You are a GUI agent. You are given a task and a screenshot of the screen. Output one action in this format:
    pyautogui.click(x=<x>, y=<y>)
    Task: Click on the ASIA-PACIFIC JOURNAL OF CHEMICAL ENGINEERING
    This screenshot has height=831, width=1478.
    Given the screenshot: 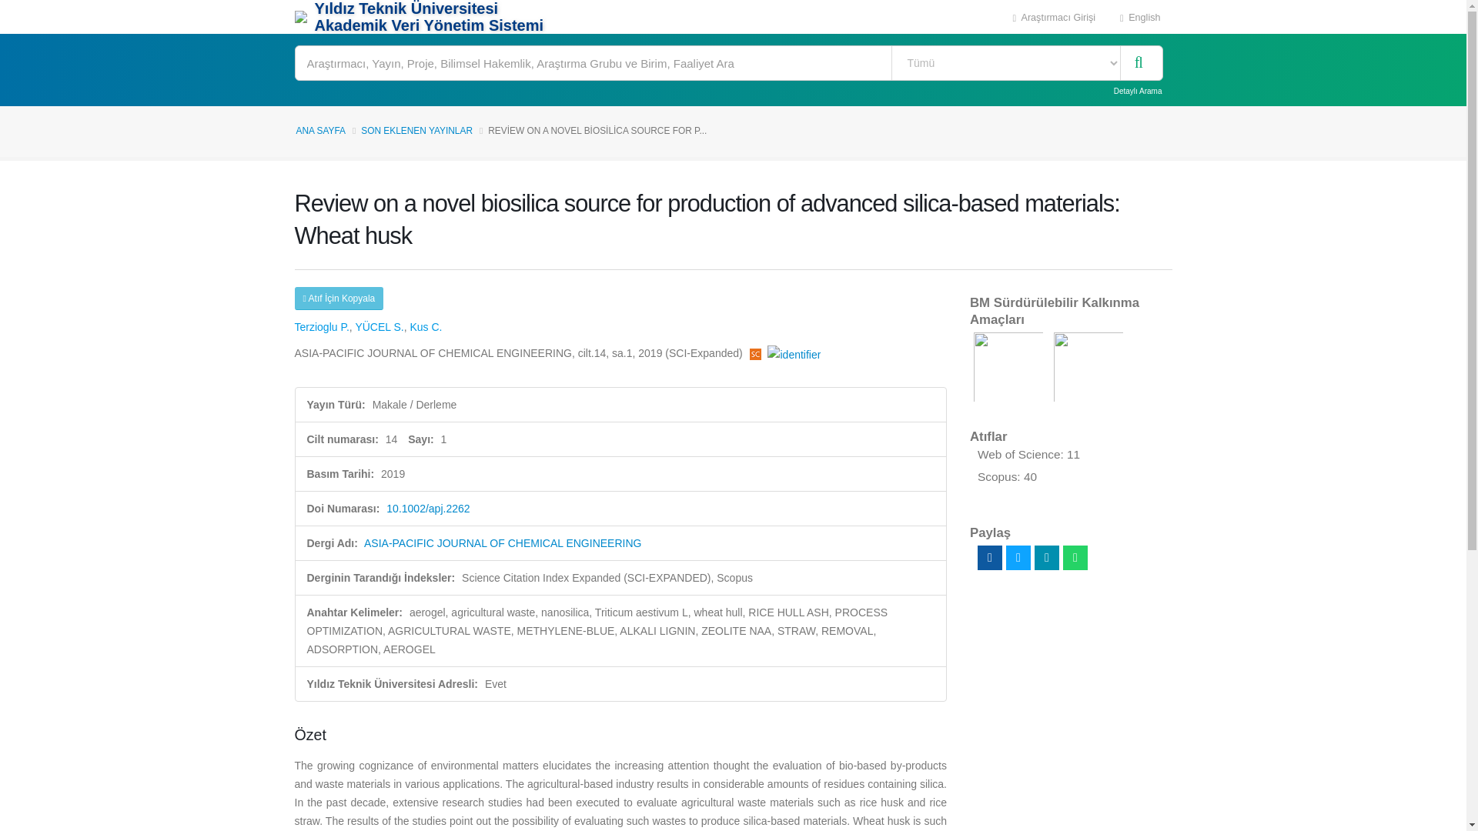 What is the action you would take?
    pyautogui.click(x=502, y=542)
    